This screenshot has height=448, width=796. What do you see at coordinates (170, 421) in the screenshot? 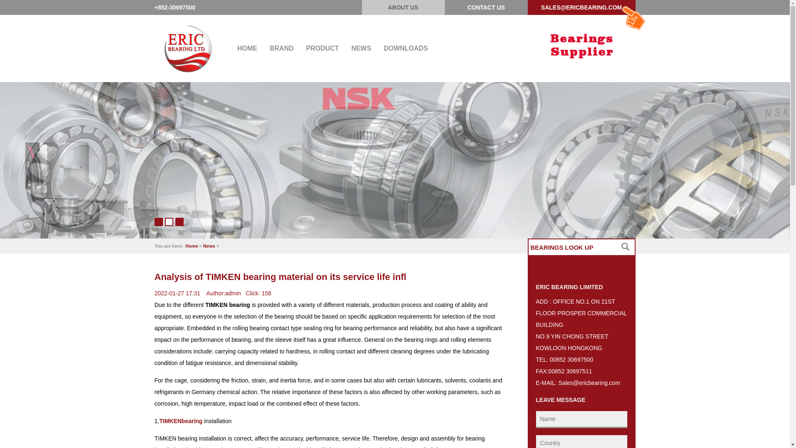
I see `TIMKEN` at bounding box center [170, 421].